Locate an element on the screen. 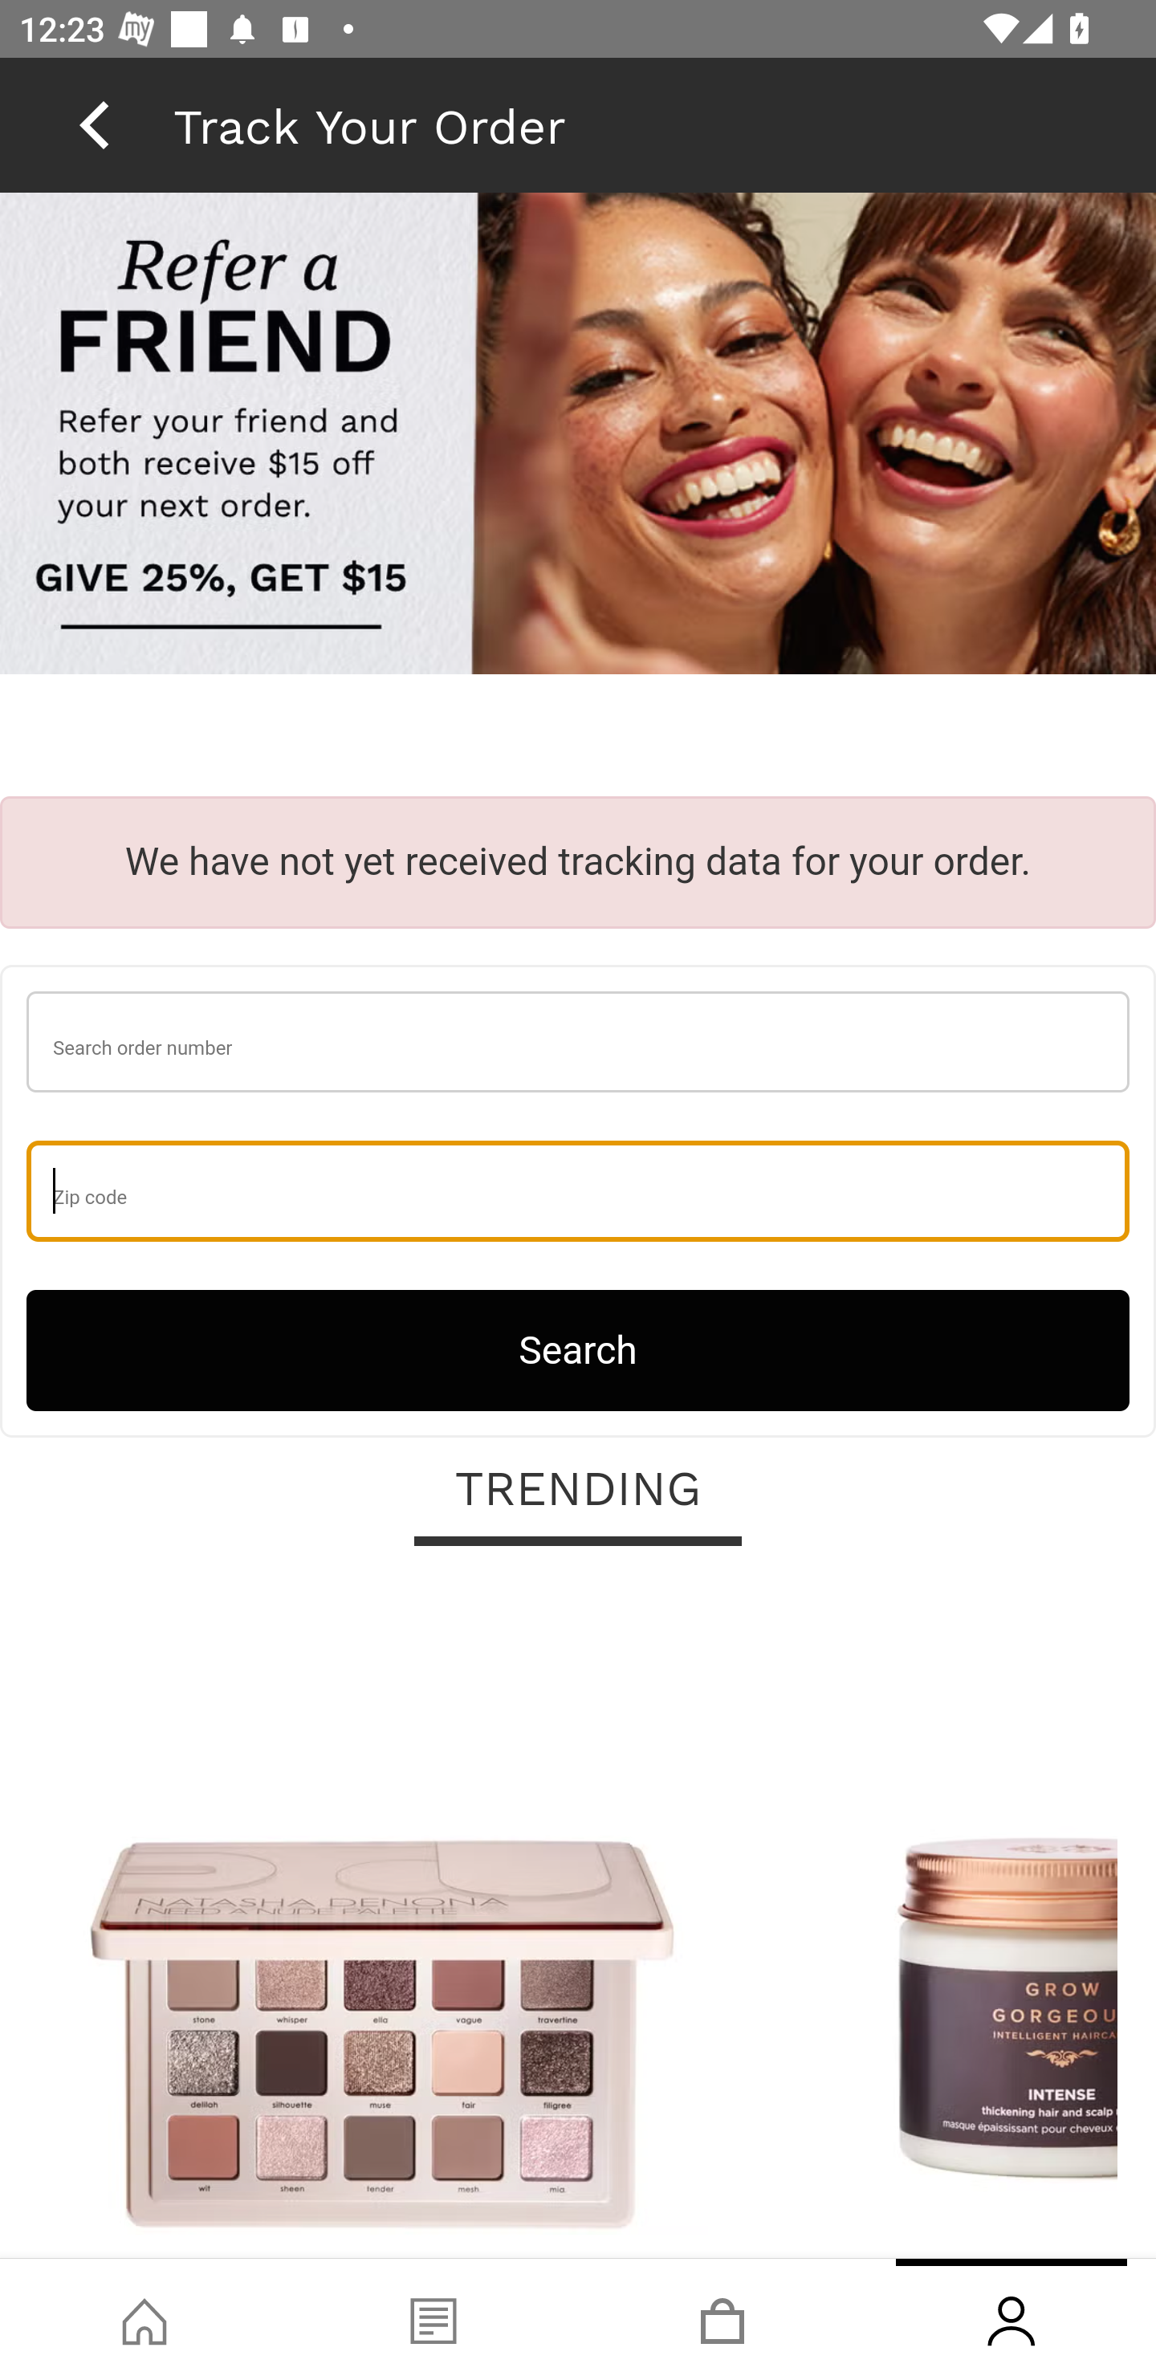 The width and height of the screenshot is (1156, 2376). Shop, tab, 1 of 4 is located at coordinates (144, 2317).